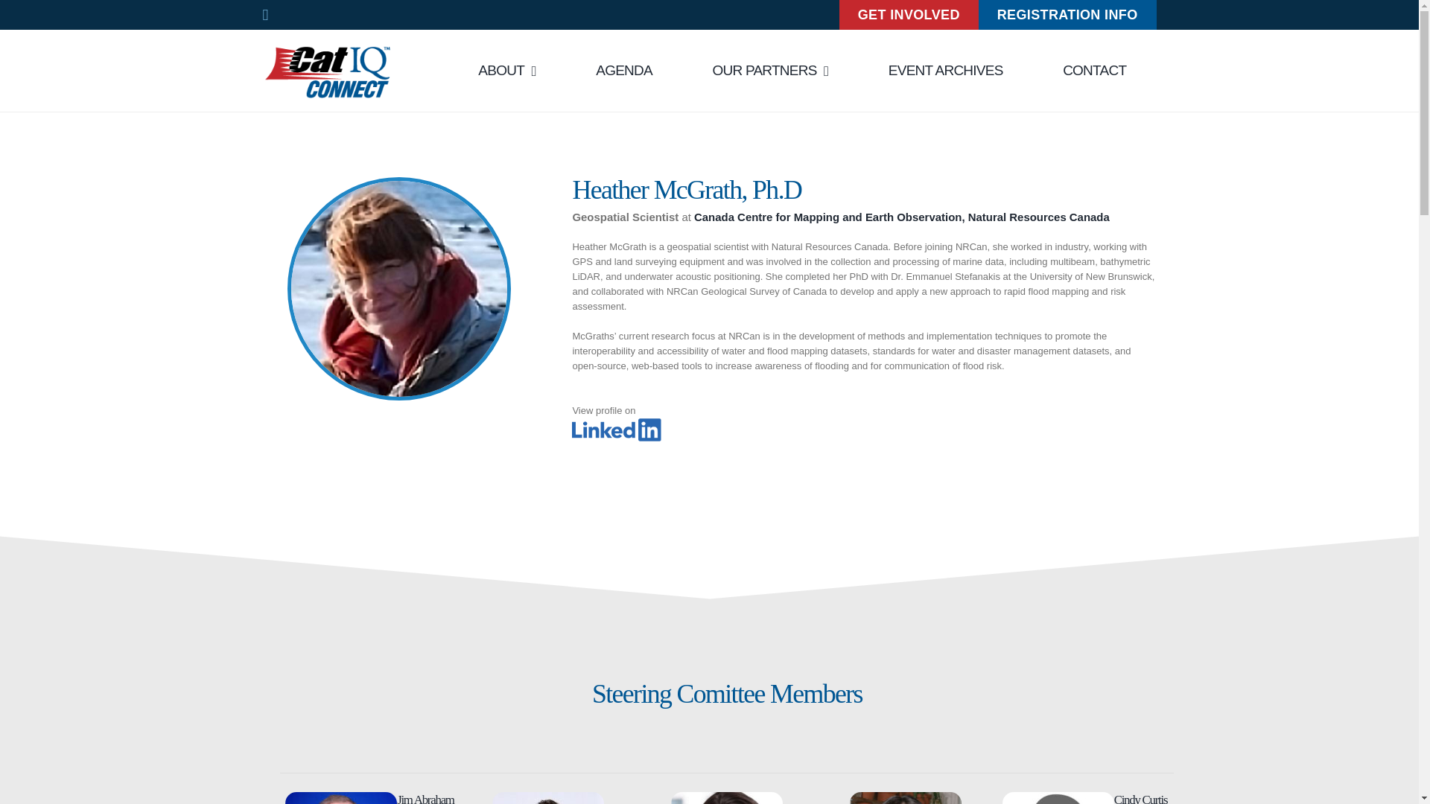  I want to click on EVENT ARCHIVES, so click(946, 70).